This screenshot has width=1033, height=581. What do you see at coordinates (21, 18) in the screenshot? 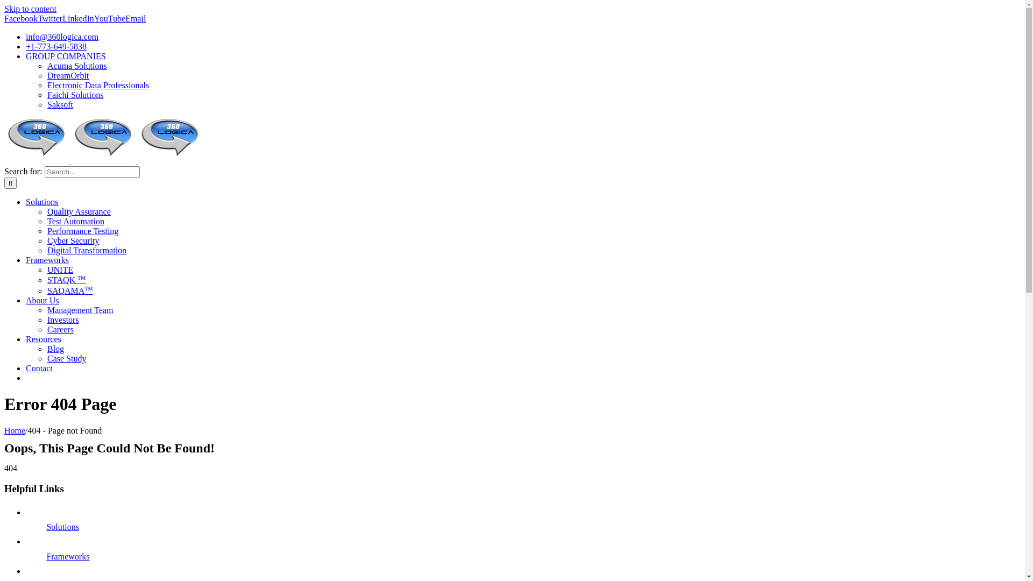
I see `Facebook` at bounding box center [21, 18].